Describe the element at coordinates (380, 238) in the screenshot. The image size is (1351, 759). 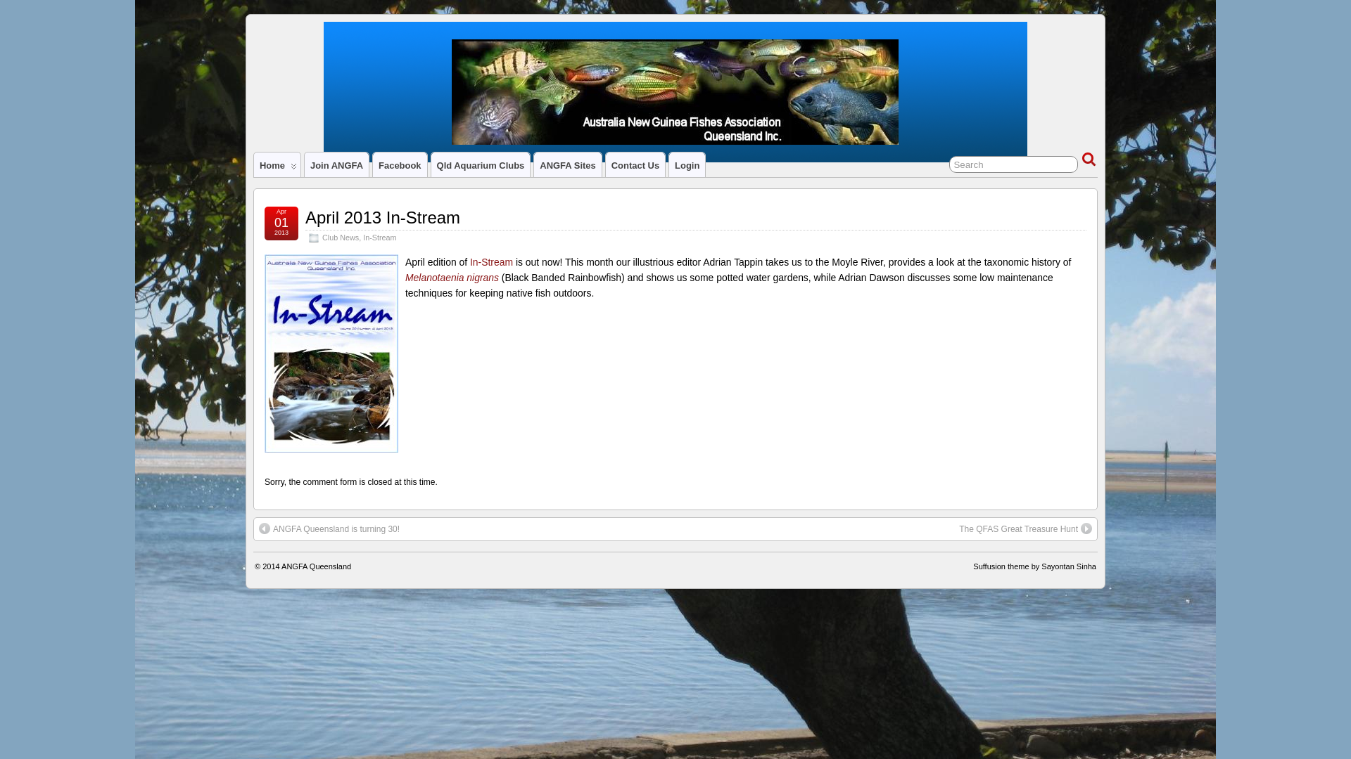
I see `In-Stream` at that location.